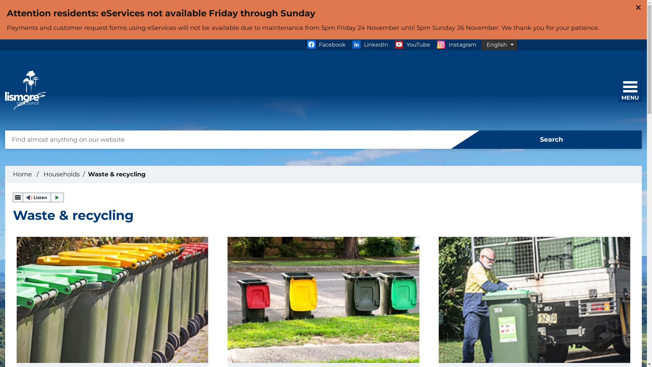  I want to click on LinkedIn, so click(370, 45).